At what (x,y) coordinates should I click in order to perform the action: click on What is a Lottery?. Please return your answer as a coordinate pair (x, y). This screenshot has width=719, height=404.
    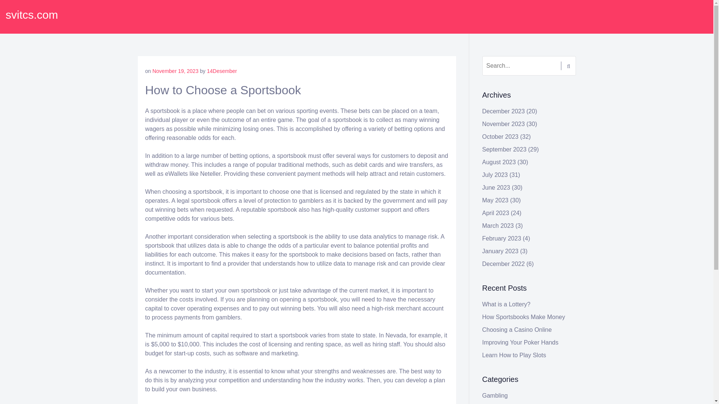
    Looking at the image, I should click on (506, 304).